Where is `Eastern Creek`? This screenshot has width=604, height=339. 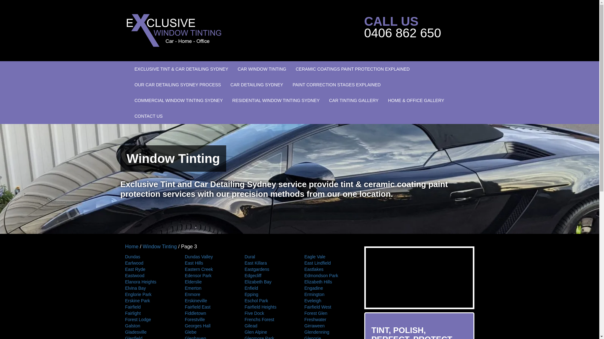
Eastern Creek is located at coordinates (210, 269).